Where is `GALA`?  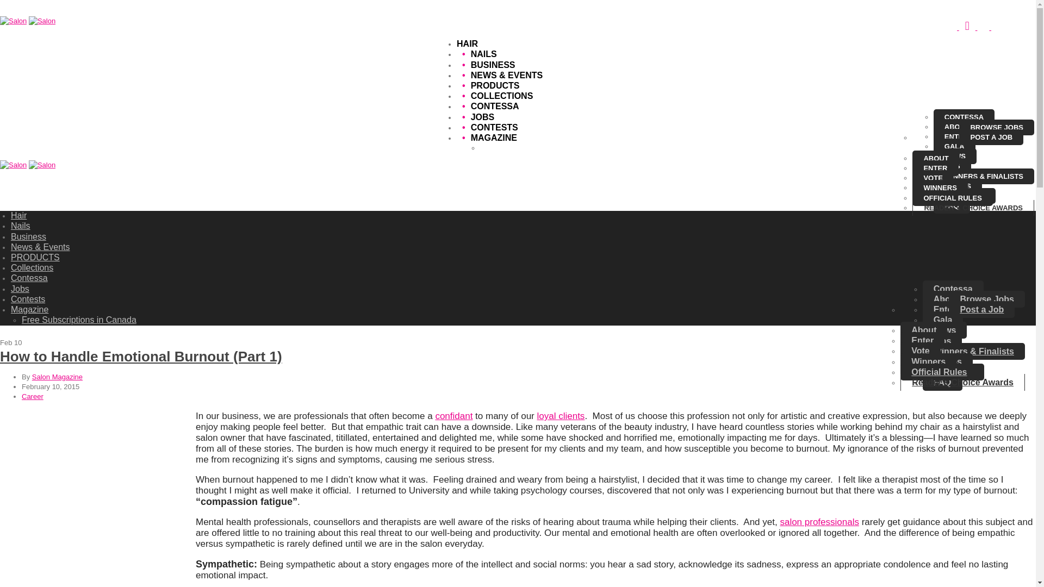
GALA is located at coordinates (954, 146).